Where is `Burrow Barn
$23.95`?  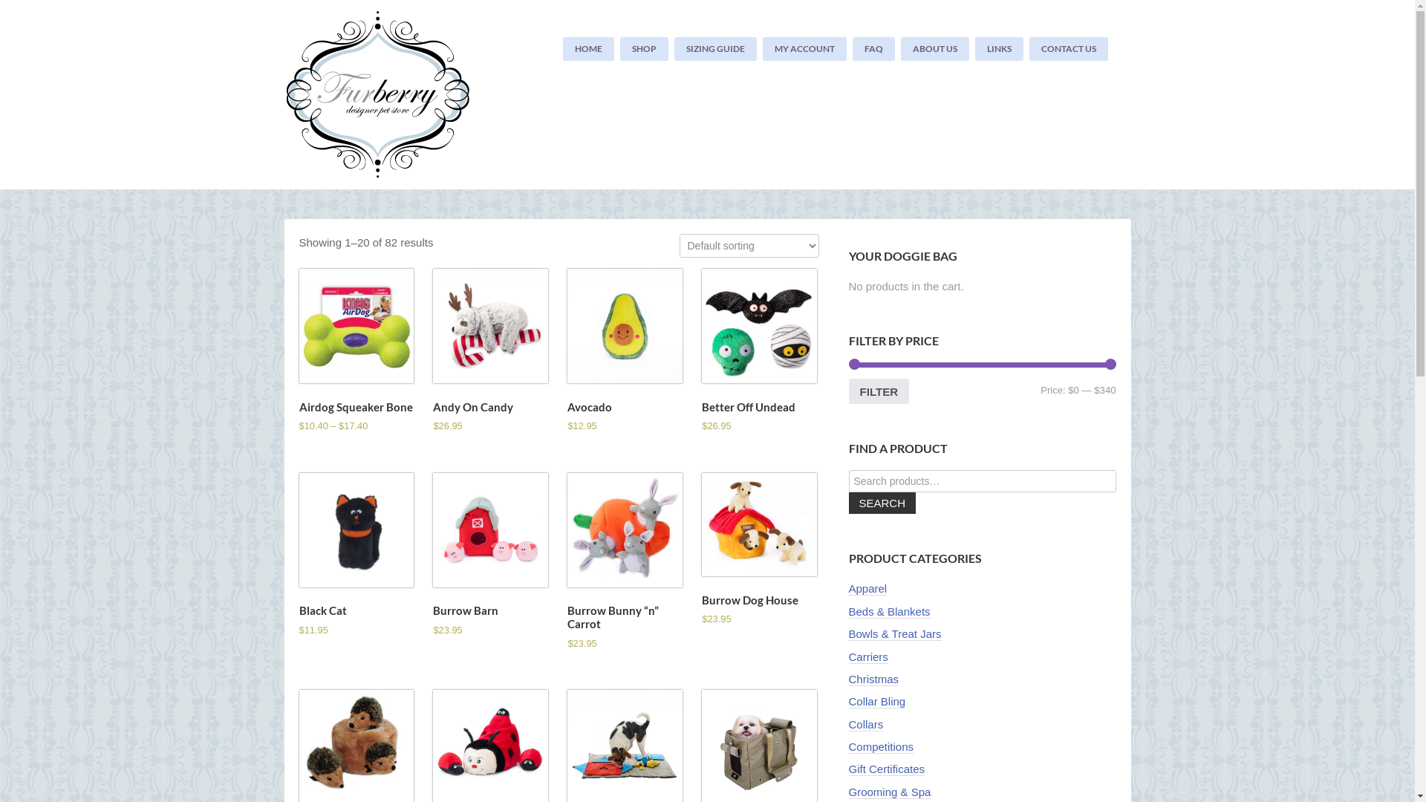 Burrow Barn
$23.95 is located at coordinates (490, 555).